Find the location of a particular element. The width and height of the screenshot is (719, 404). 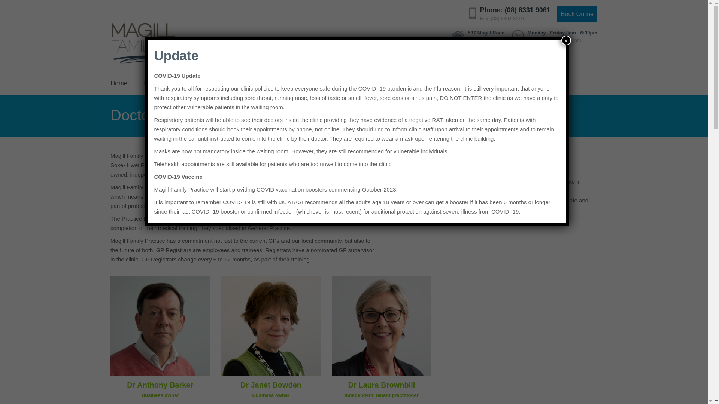

Dr Laura Brownbill is located at coordinates (381, 385).